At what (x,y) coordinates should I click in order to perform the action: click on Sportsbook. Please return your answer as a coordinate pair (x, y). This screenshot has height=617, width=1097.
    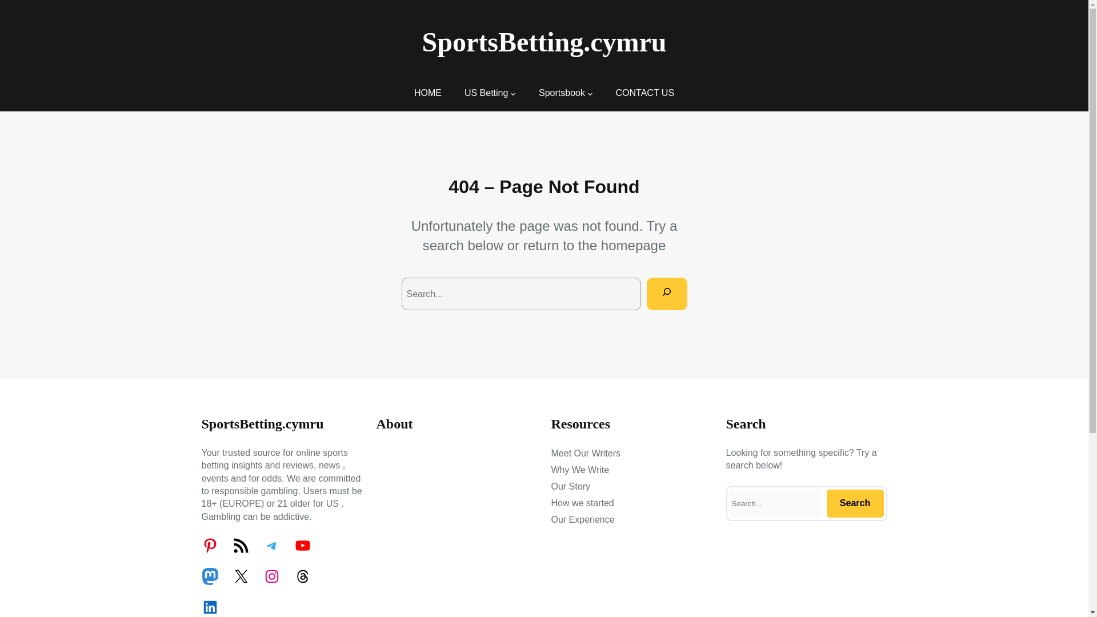
    Looking at the image, I should click on (561, 93).